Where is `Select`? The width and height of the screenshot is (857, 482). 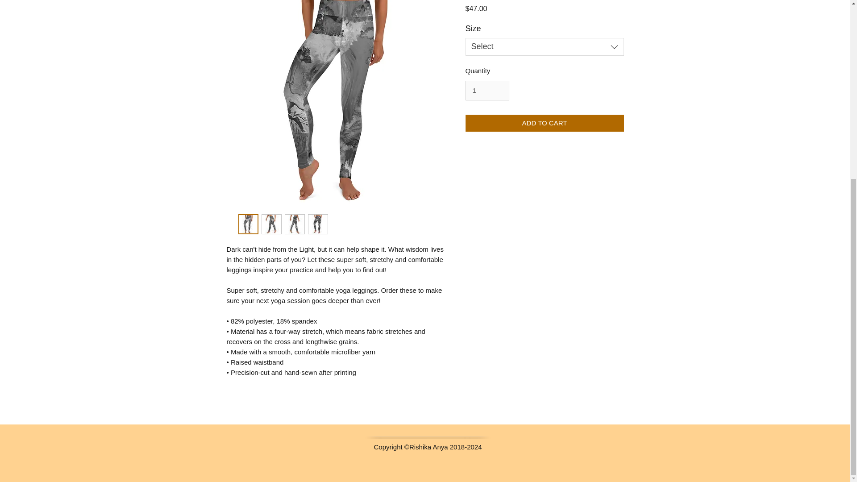
Select is located at coordinates (545, 47).